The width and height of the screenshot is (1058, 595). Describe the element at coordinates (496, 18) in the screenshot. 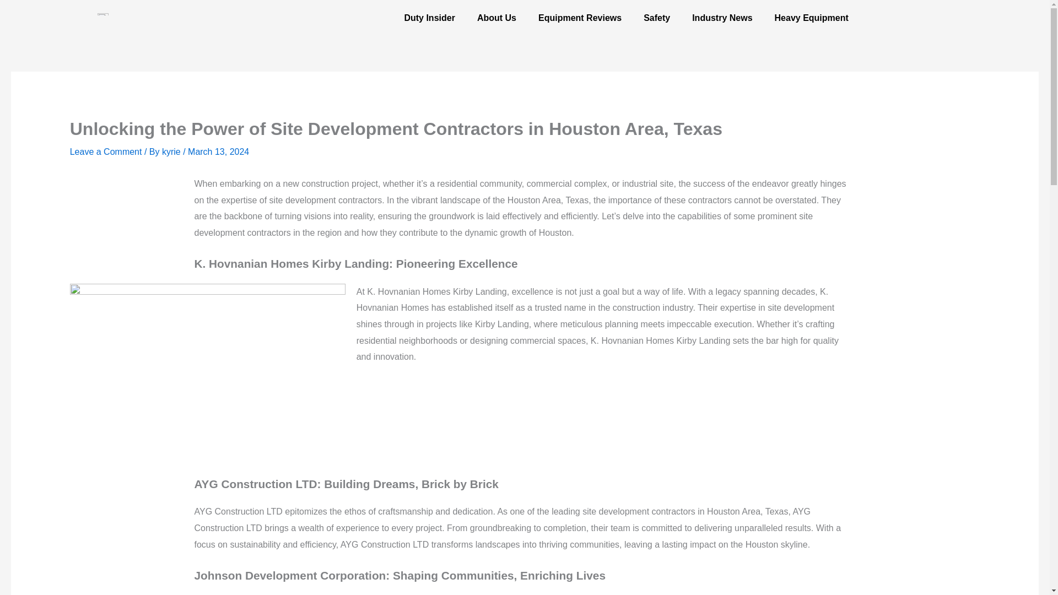

I see `About Us` at that location.